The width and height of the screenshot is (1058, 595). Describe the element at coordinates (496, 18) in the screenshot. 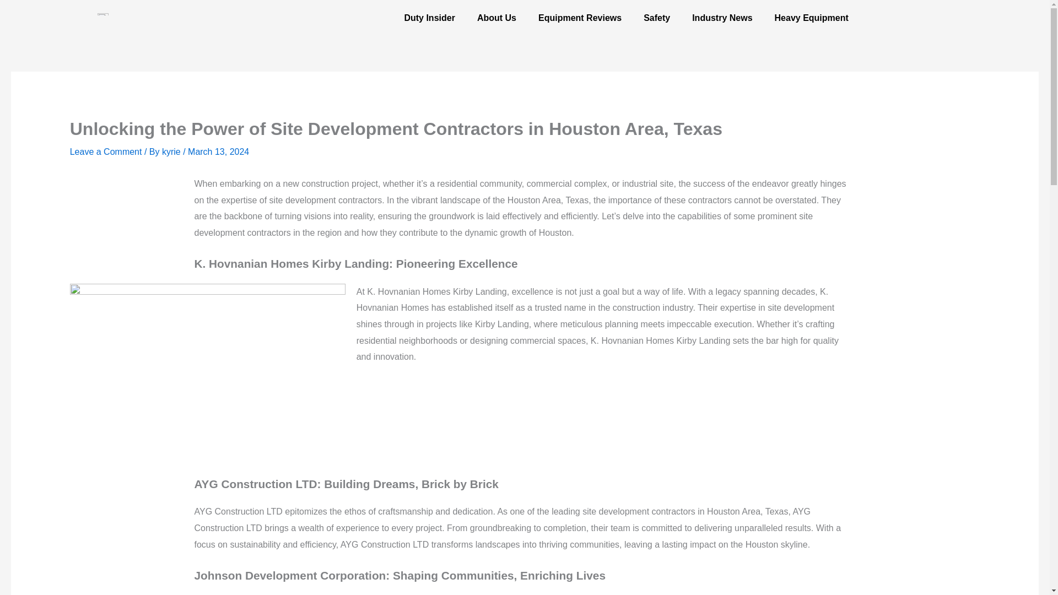

I see `About Us` at that location.